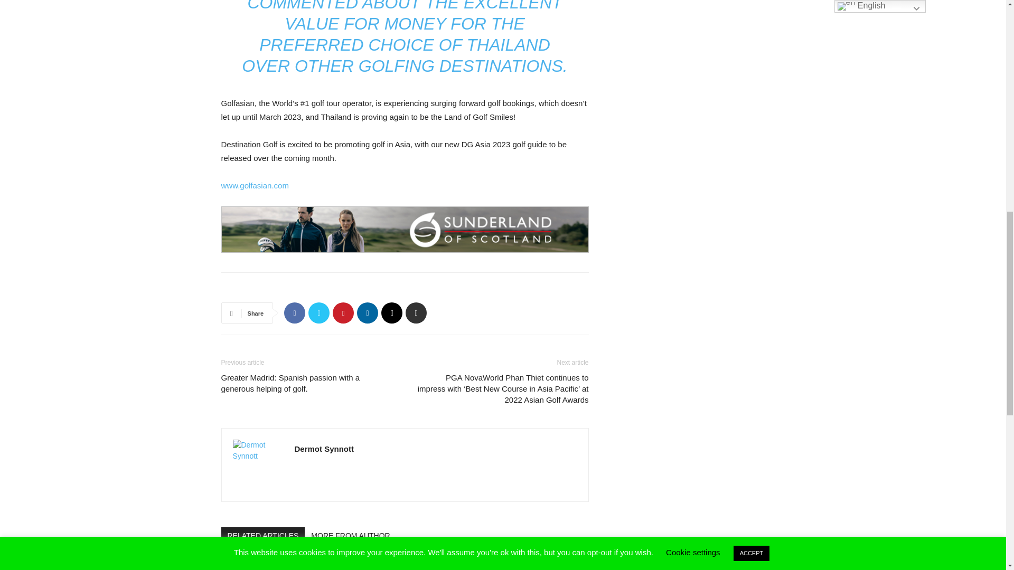  Describe the element at coordinates (319, 313) in the screenshot. I see `Twitter` at that location.